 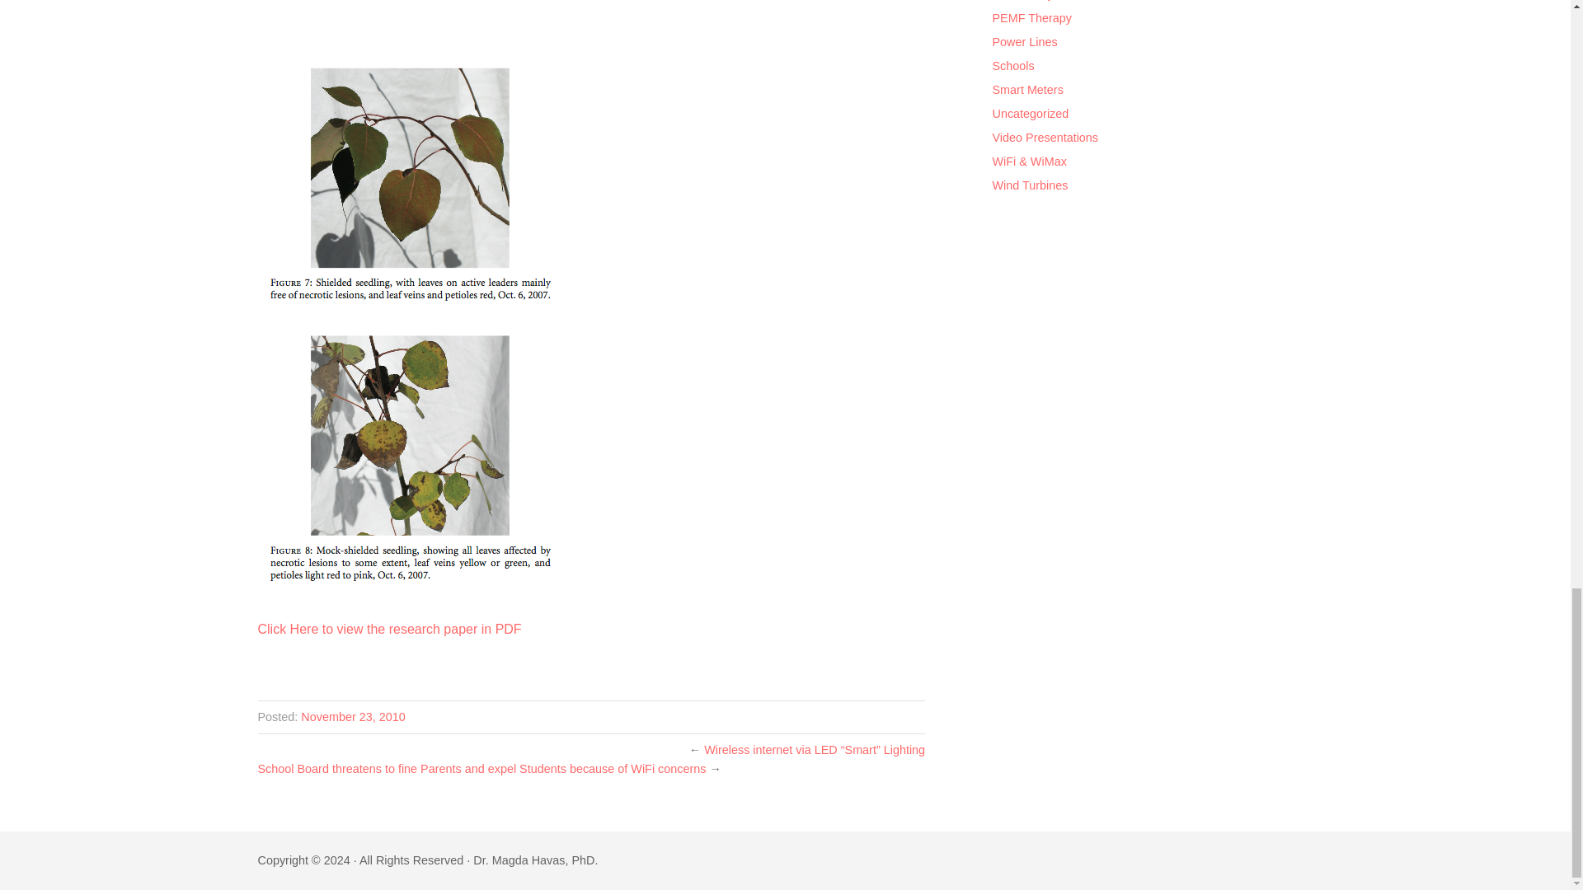 What do you see at coordinates (353, 717) in the screenshot?
I see `4:26 pm` at bounding box center [353, 717].